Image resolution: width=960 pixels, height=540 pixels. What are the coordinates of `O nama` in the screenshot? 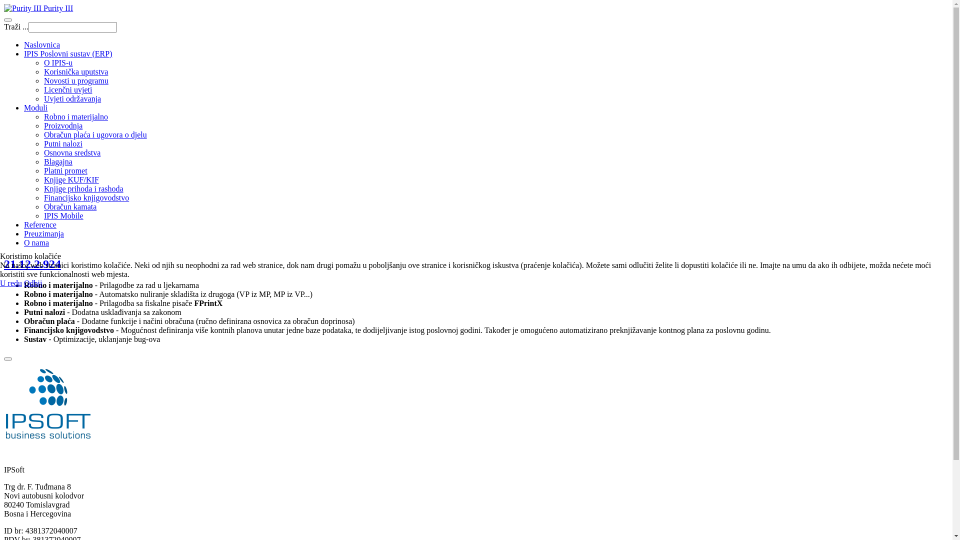 It's located at (36, 243).